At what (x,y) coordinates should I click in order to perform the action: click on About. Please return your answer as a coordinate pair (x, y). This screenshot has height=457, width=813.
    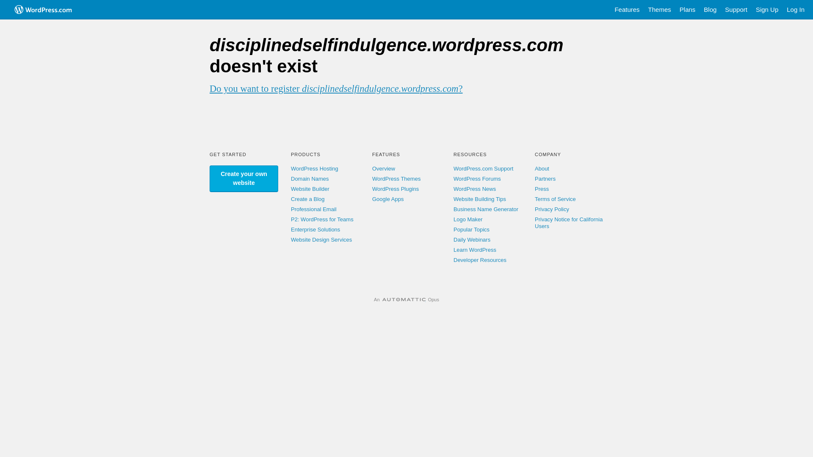
    Looking at the image, I should click on (542, 168).